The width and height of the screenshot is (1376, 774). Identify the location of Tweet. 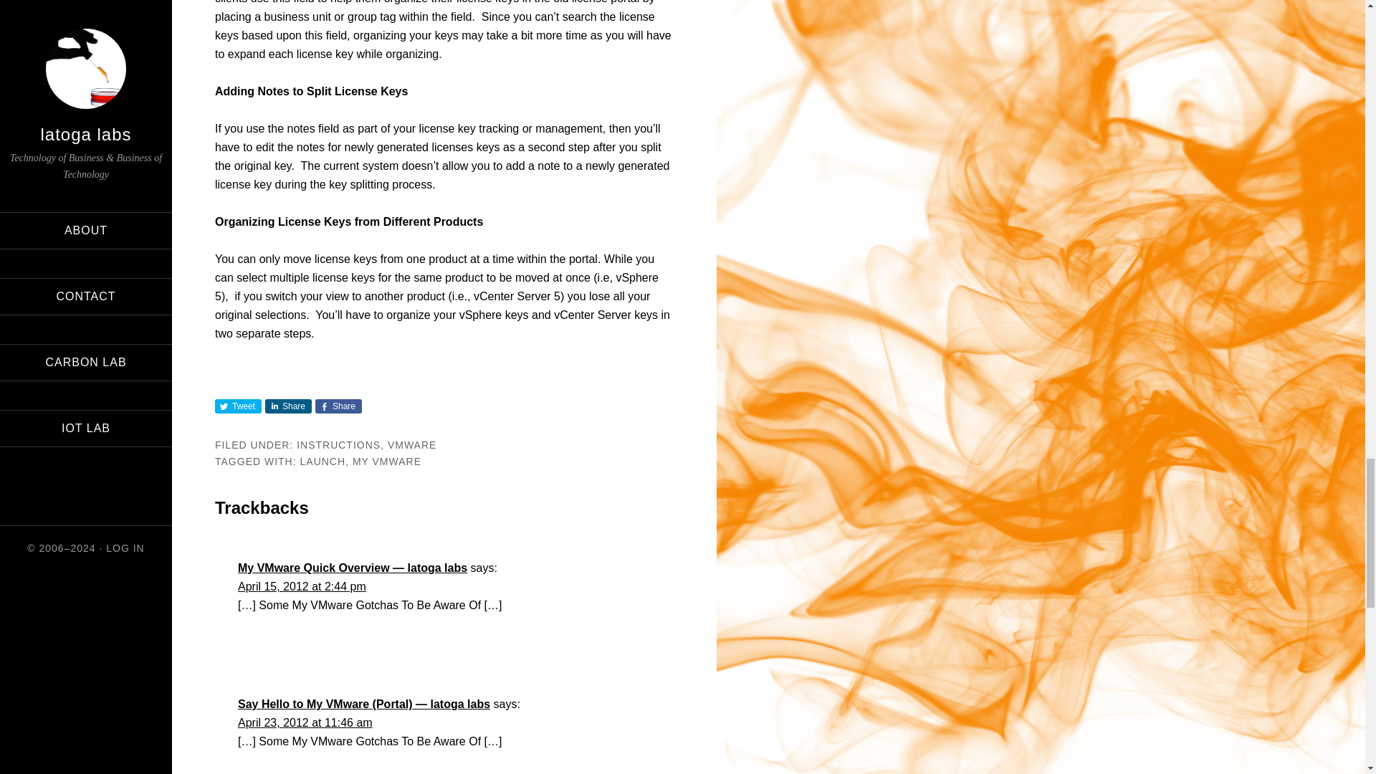
(238, 406).